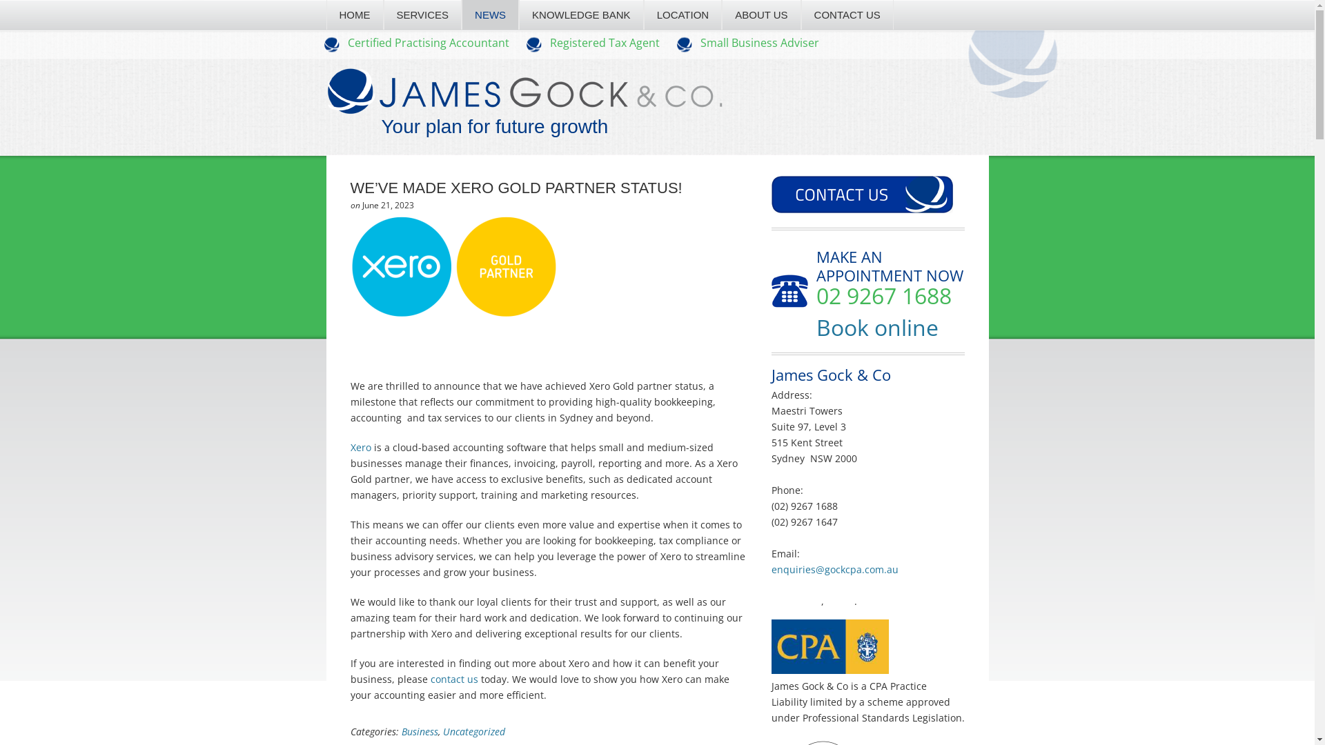 Image resolution: width=1325 pixels, height=745 pixels. I want to click on HOME, so click(355, 15).